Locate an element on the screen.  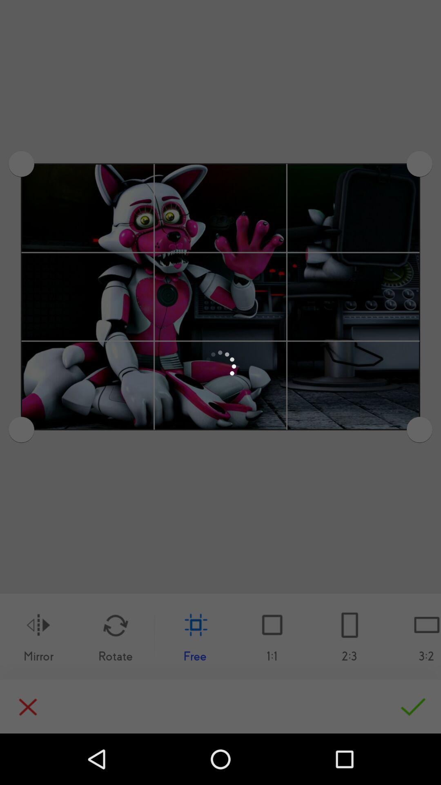
click on the tick icon which is at the bottom is located at coordinates (409, 706).